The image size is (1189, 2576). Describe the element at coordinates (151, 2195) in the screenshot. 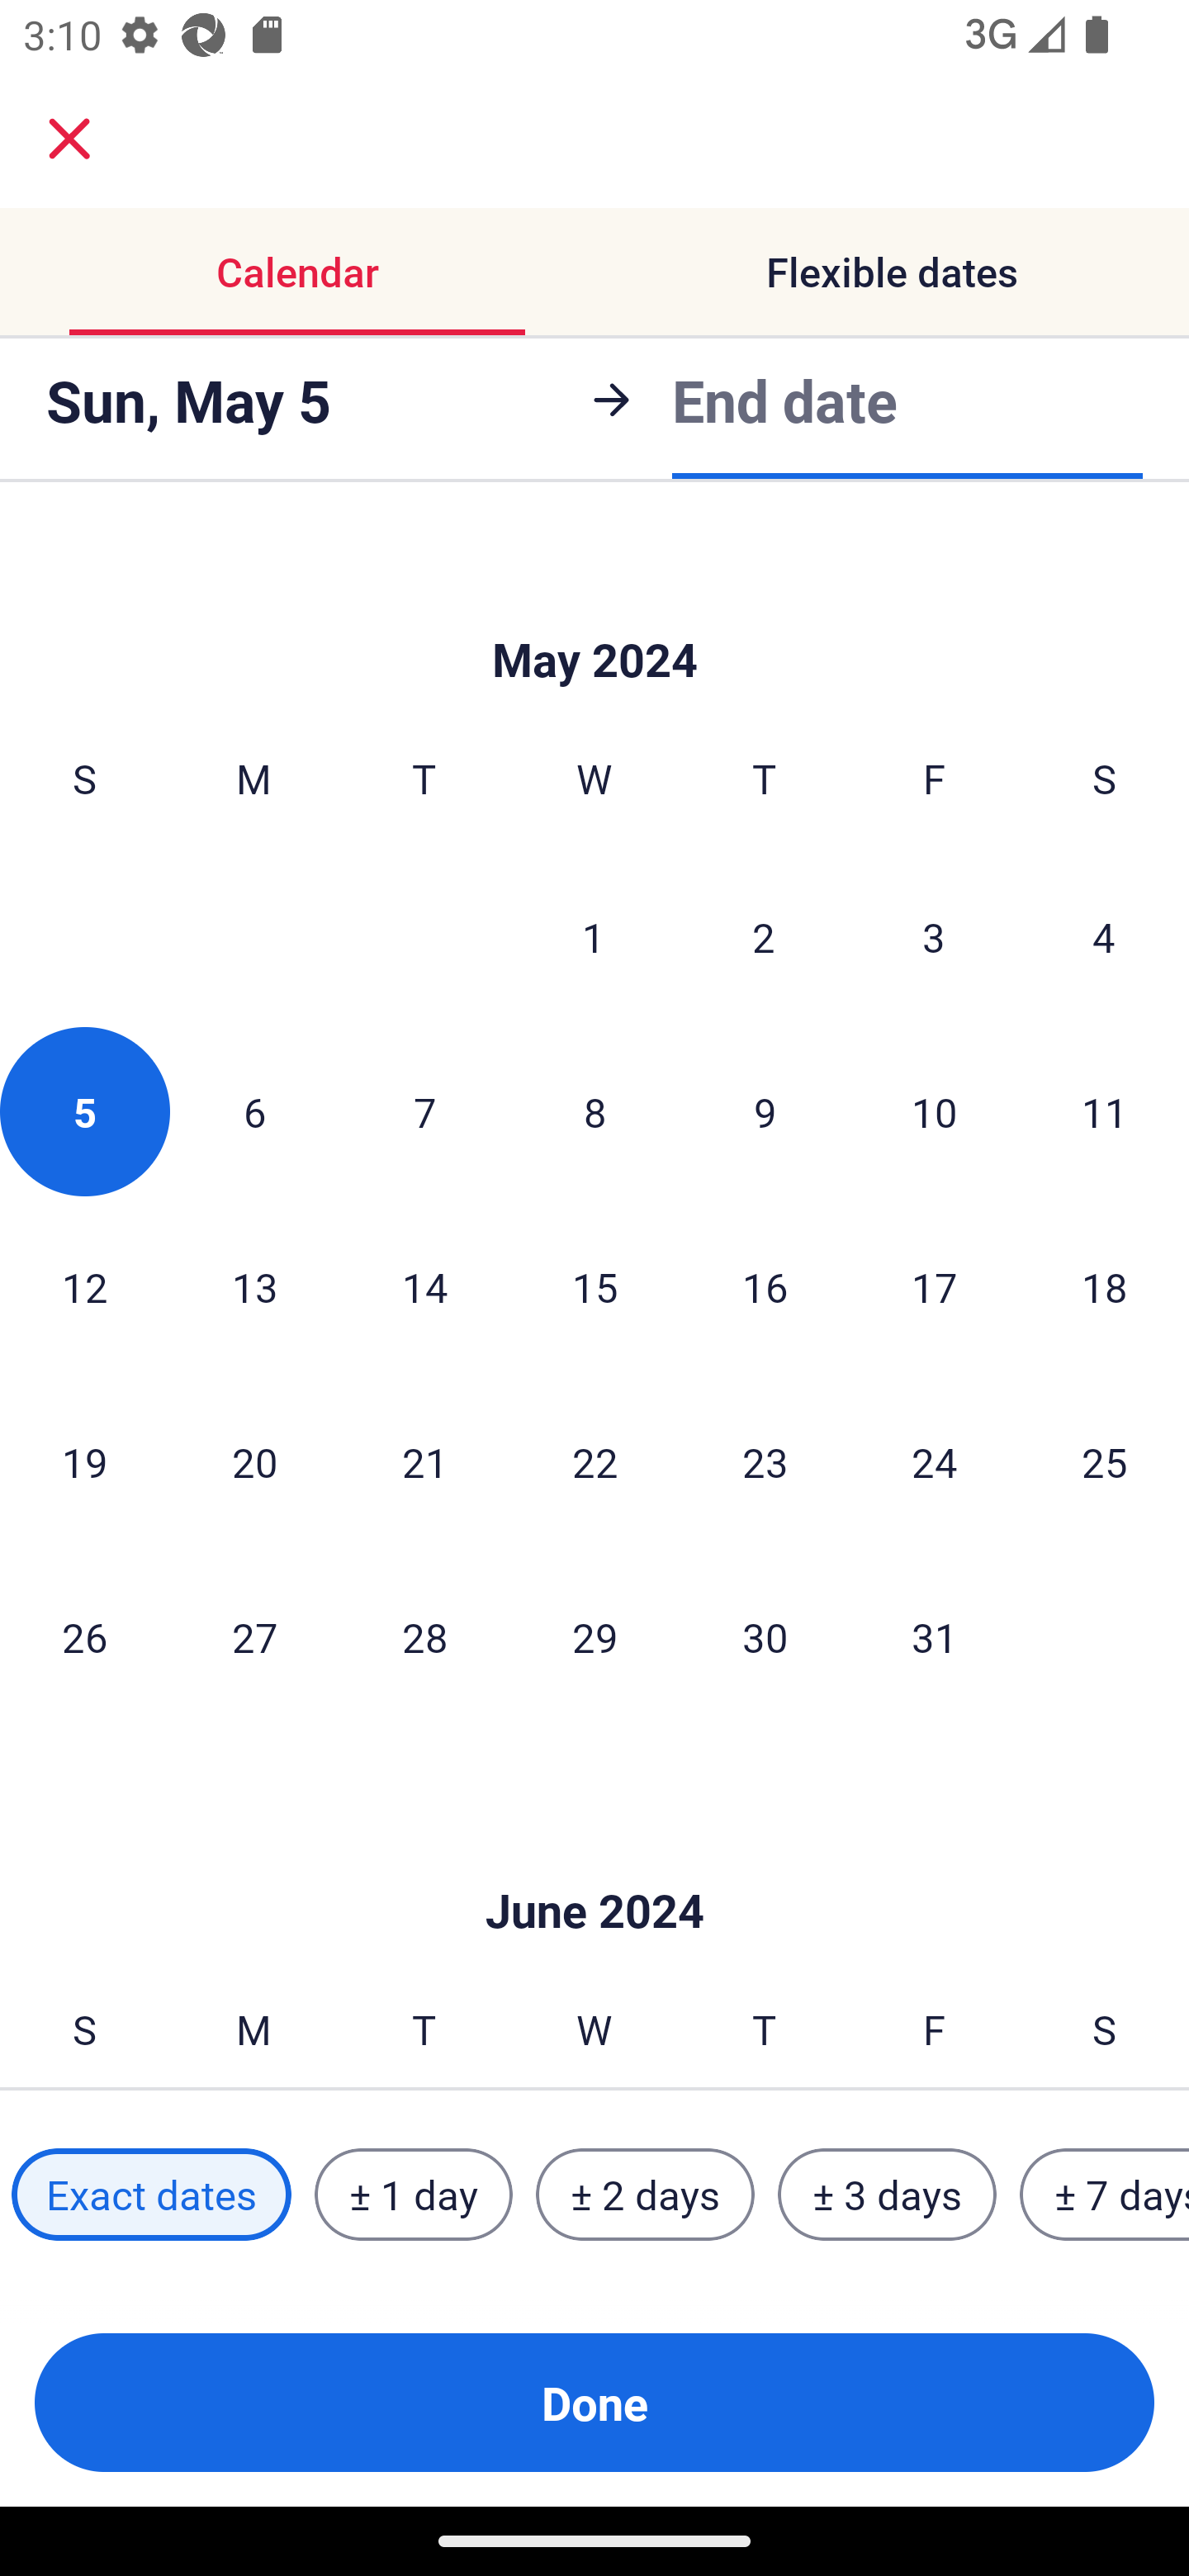

I see `Exact dates` at that location.